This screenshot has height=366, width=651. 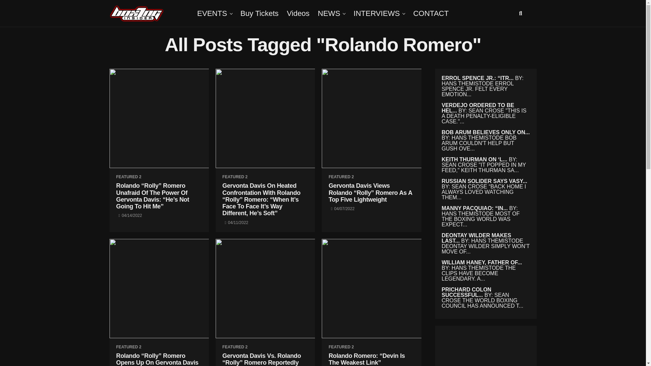 What do you see at coordinates (298, 14) in the screenshot?
I see `Videos` at bounding box center [298, 14].